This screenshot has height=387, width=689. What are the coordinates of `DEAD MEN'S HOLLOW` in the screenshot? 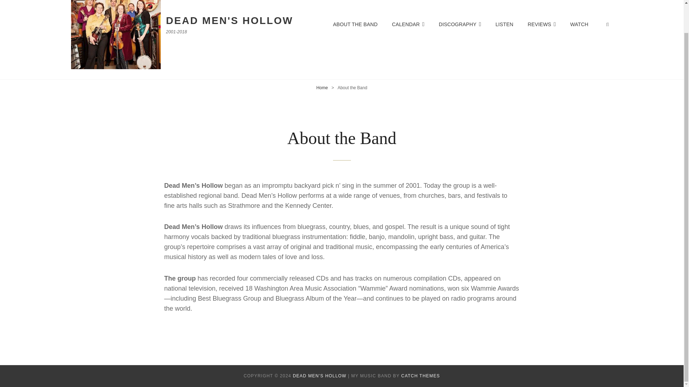 It's located at (319, 376).